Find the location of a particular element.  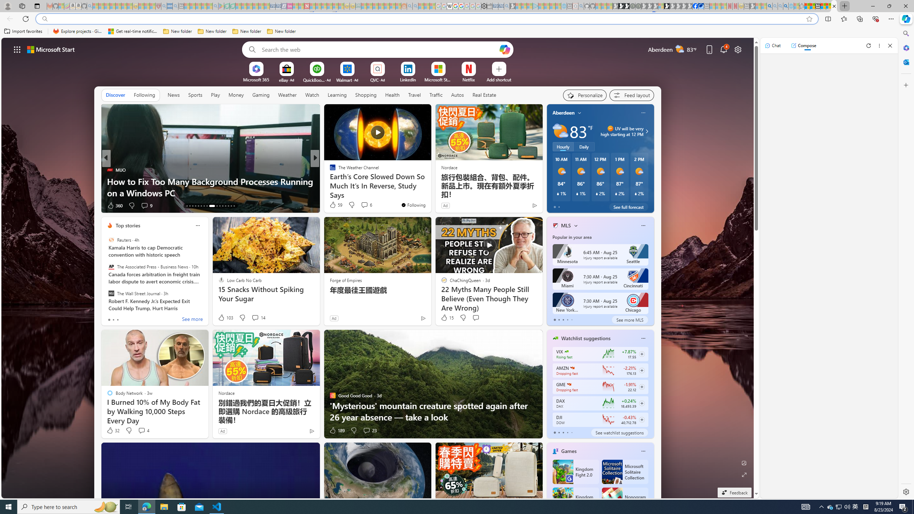

tab-4 is located at coordinates (571, 433).